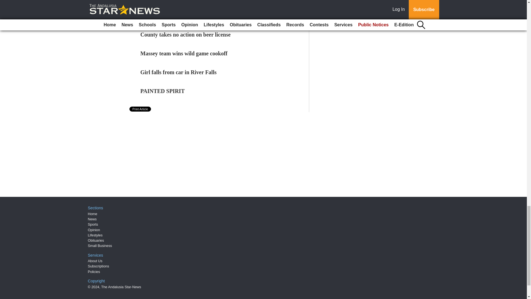 This screenshot has height=299, width=531. Describe the element at coordinates (98, 266) in the screenshot. I see `Subscriptions` at that location.